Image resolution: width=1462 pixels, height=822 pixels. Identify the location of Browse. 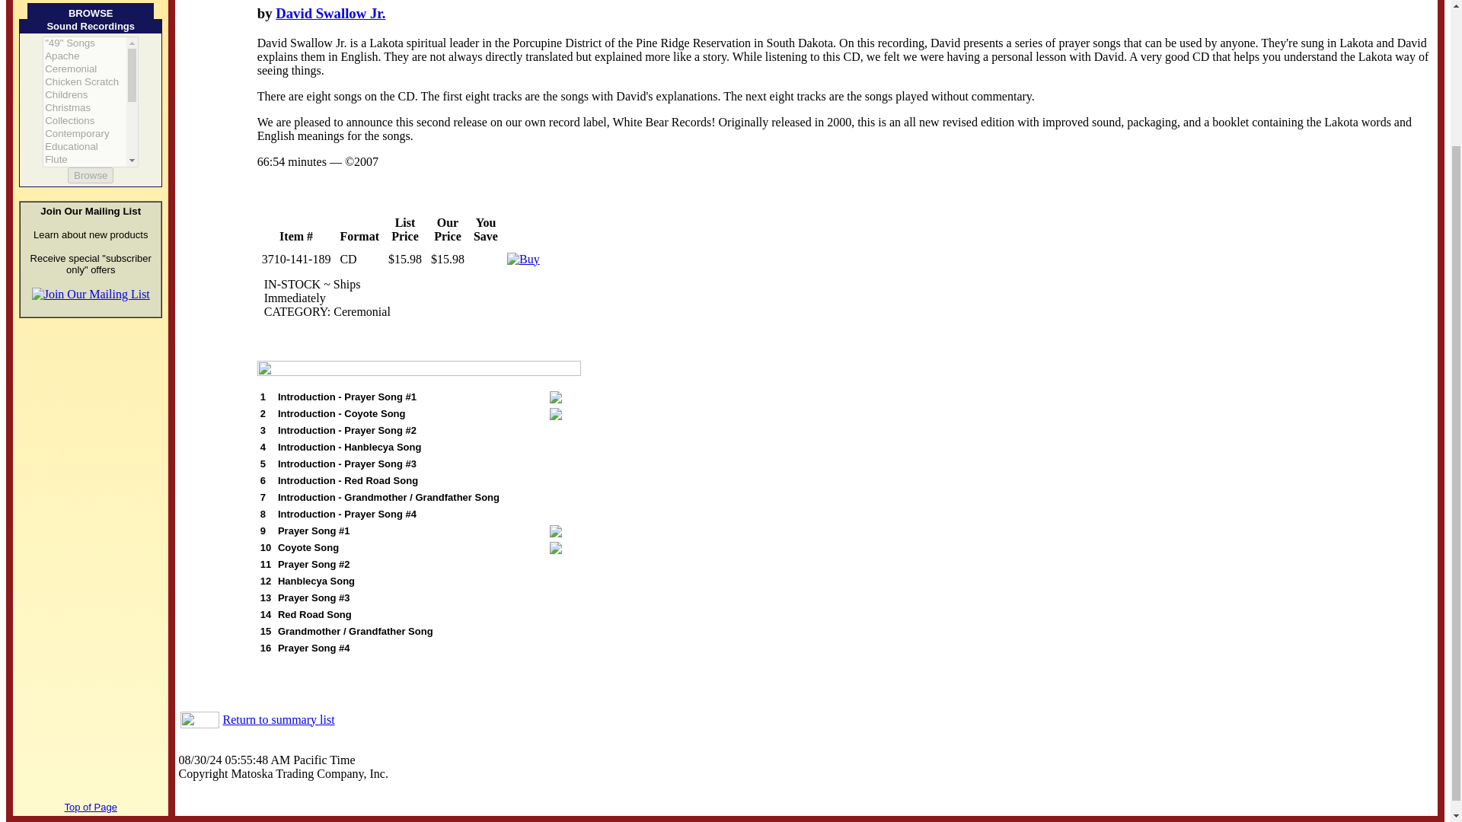
(90, 175).